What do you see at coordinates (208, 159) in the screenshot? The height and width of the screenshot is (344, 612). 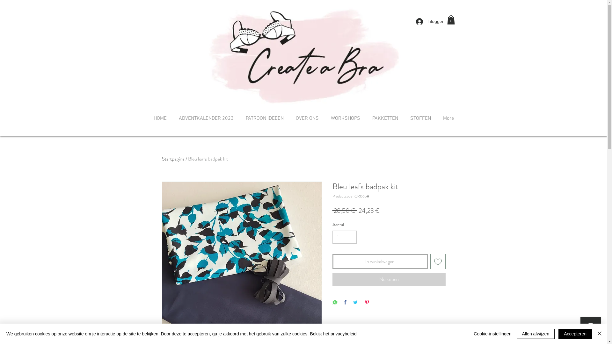 I see `Bleu leafs badpak kit` at bounding box center [208, 159].